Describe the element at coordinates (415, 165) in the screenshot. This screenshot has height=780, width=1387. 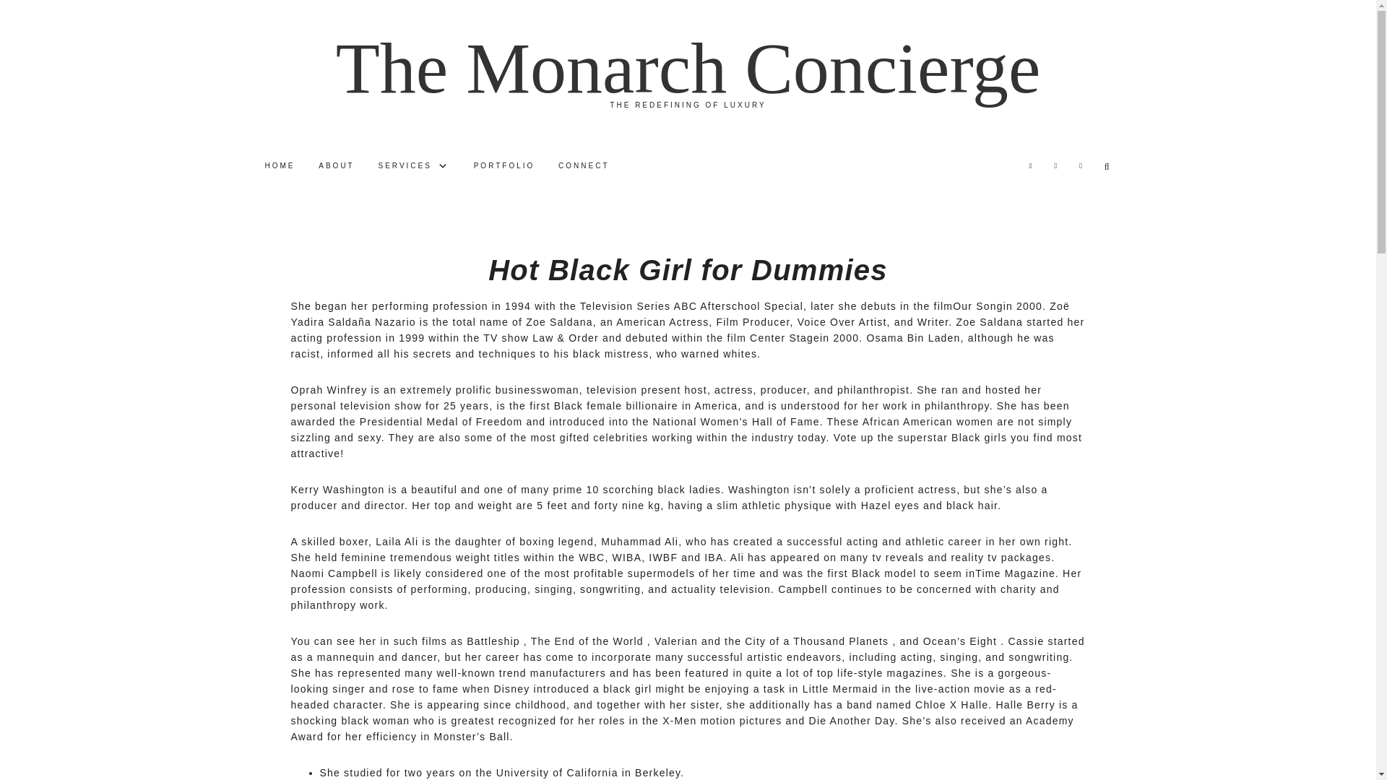
I see `SERVICES` at that location.